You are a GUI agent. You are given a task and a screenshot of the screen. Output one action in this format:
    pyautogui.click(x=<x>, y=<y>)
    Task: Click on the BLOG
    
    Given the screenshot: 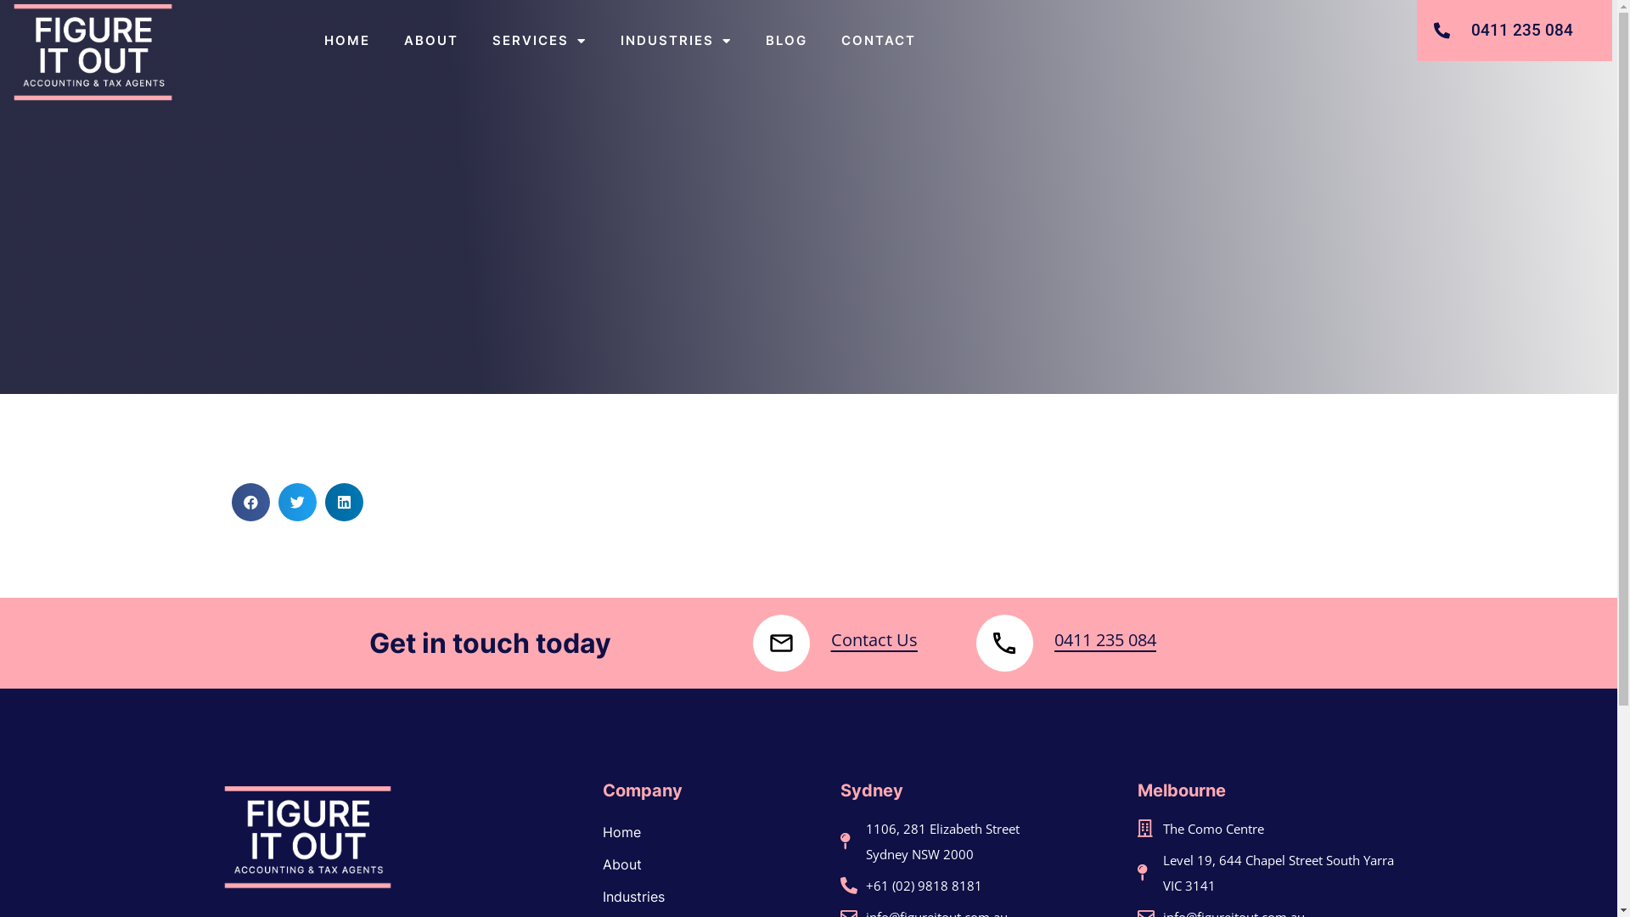 What is the action you would take?
    pyautogui.click(x=786, y=41)
    